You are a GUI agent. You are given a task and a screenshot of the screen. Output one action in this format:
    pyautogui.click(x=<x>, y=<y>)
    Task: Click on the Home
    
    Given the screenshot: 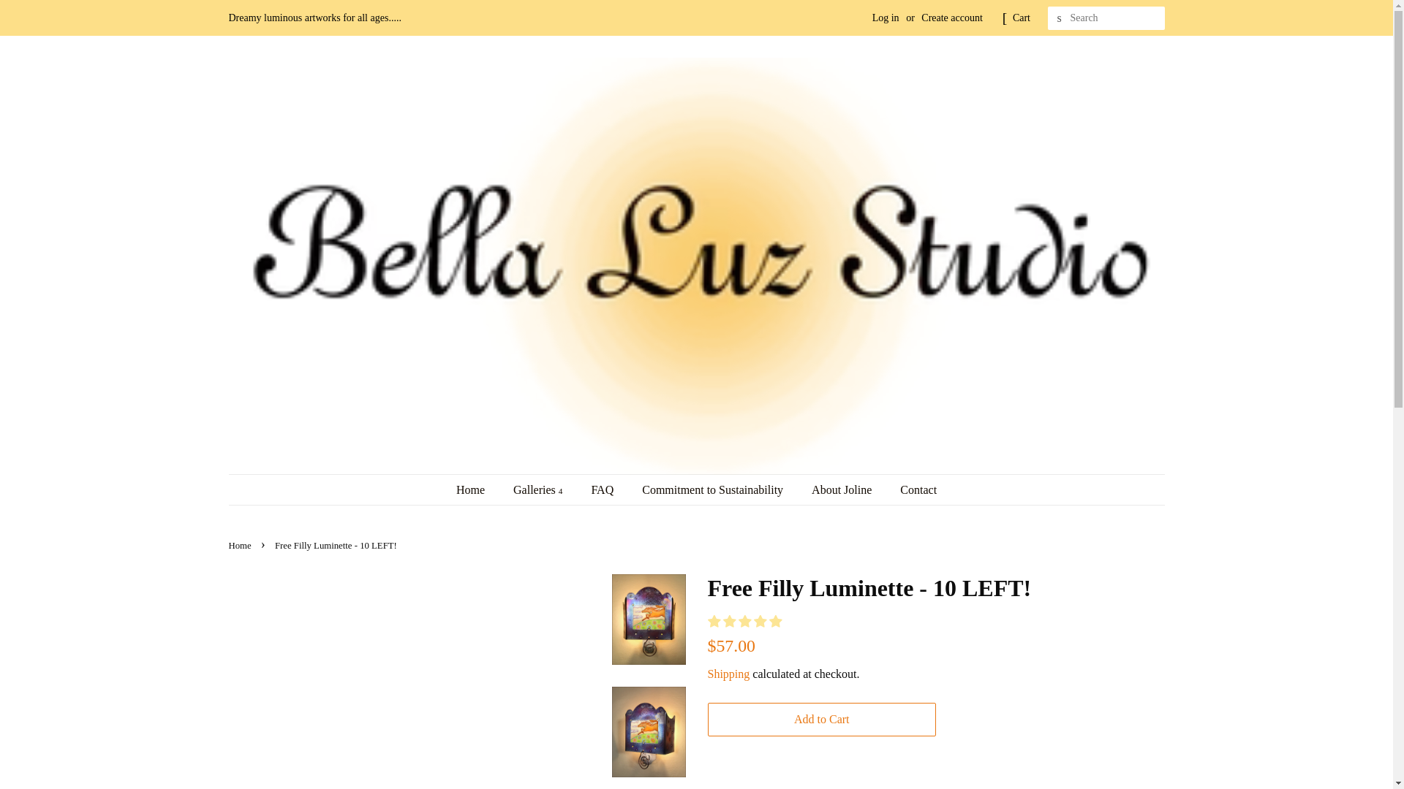 What is the action you would take?
    pyautogui.click(x=478, y=489)
    